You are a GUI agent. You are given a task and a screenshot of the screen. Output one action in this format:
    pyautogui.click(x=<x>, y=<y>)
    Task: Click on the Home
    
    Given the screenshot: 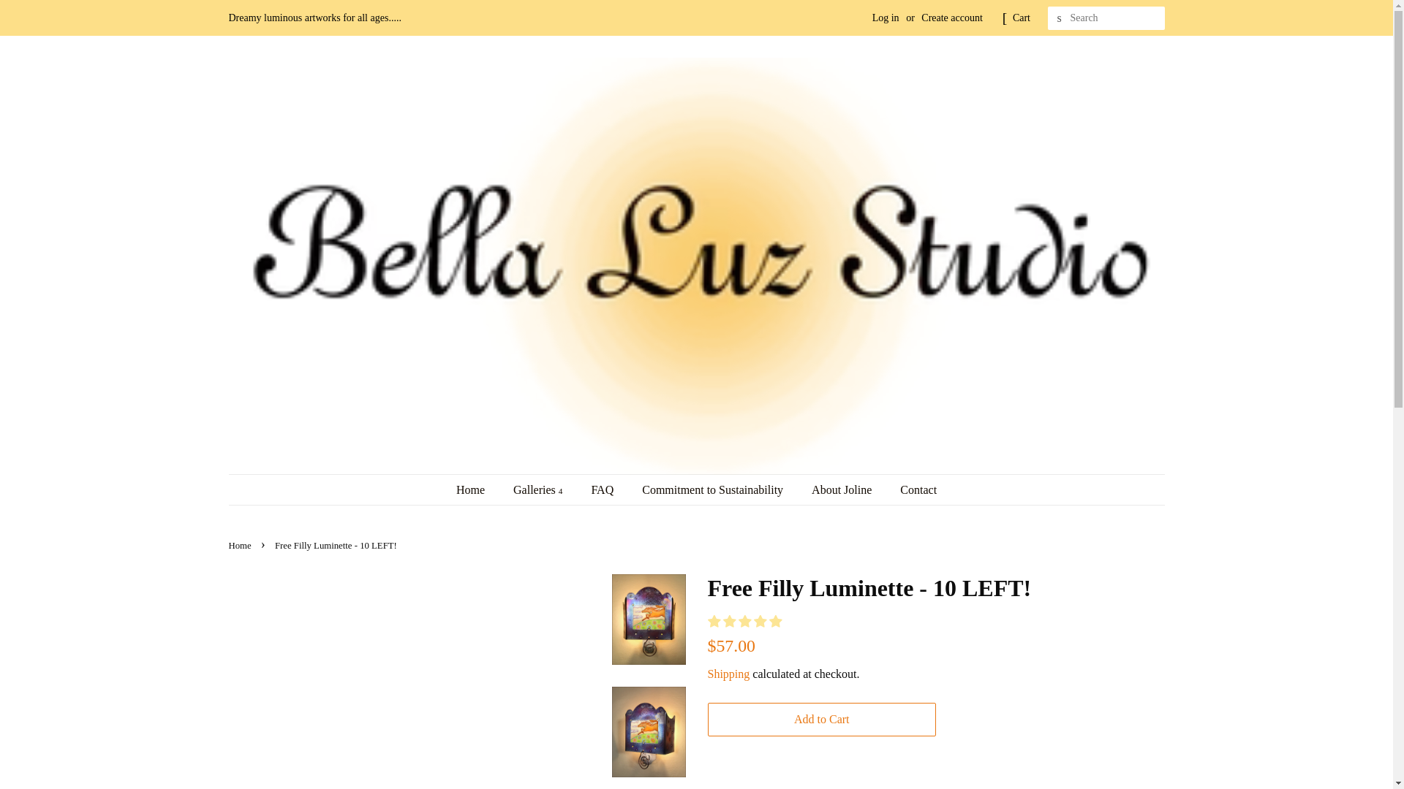 What is the action you would take?
    pyautogui.click(x=478, y=489)
    